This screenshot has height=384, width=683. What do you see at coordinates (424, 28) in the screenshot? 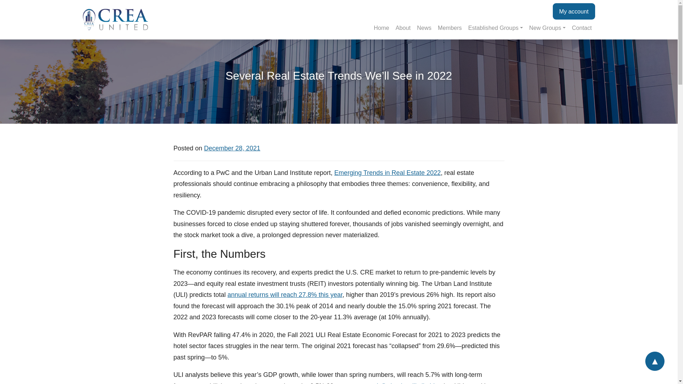
I see `News` at bounding box center [424, 28].